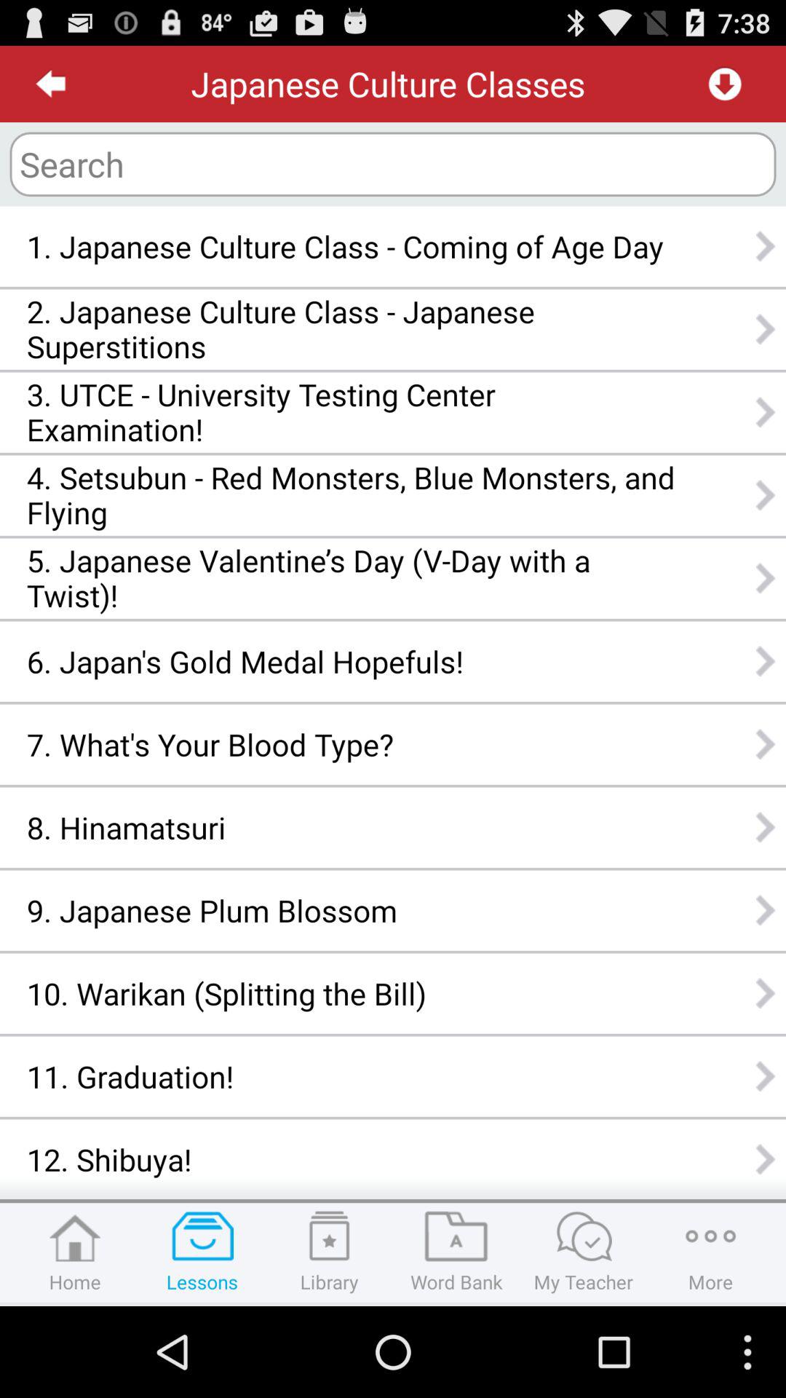 The width and height of the screenshot is (786, 1398). I want to click on click 4 setsubun red app, so click(351, 495).